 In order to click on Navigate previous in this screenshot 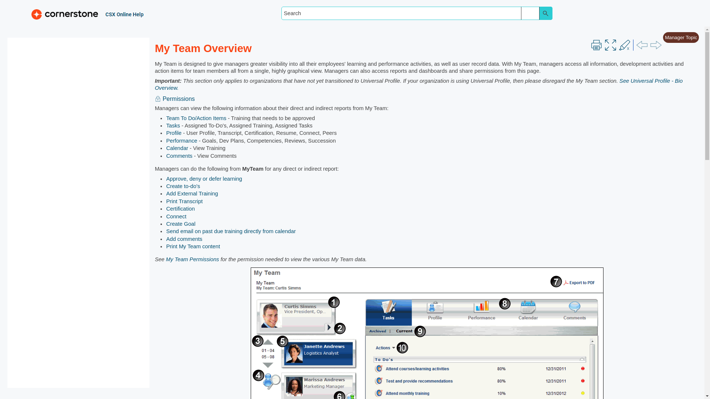, I will do `click(642, 45)`.